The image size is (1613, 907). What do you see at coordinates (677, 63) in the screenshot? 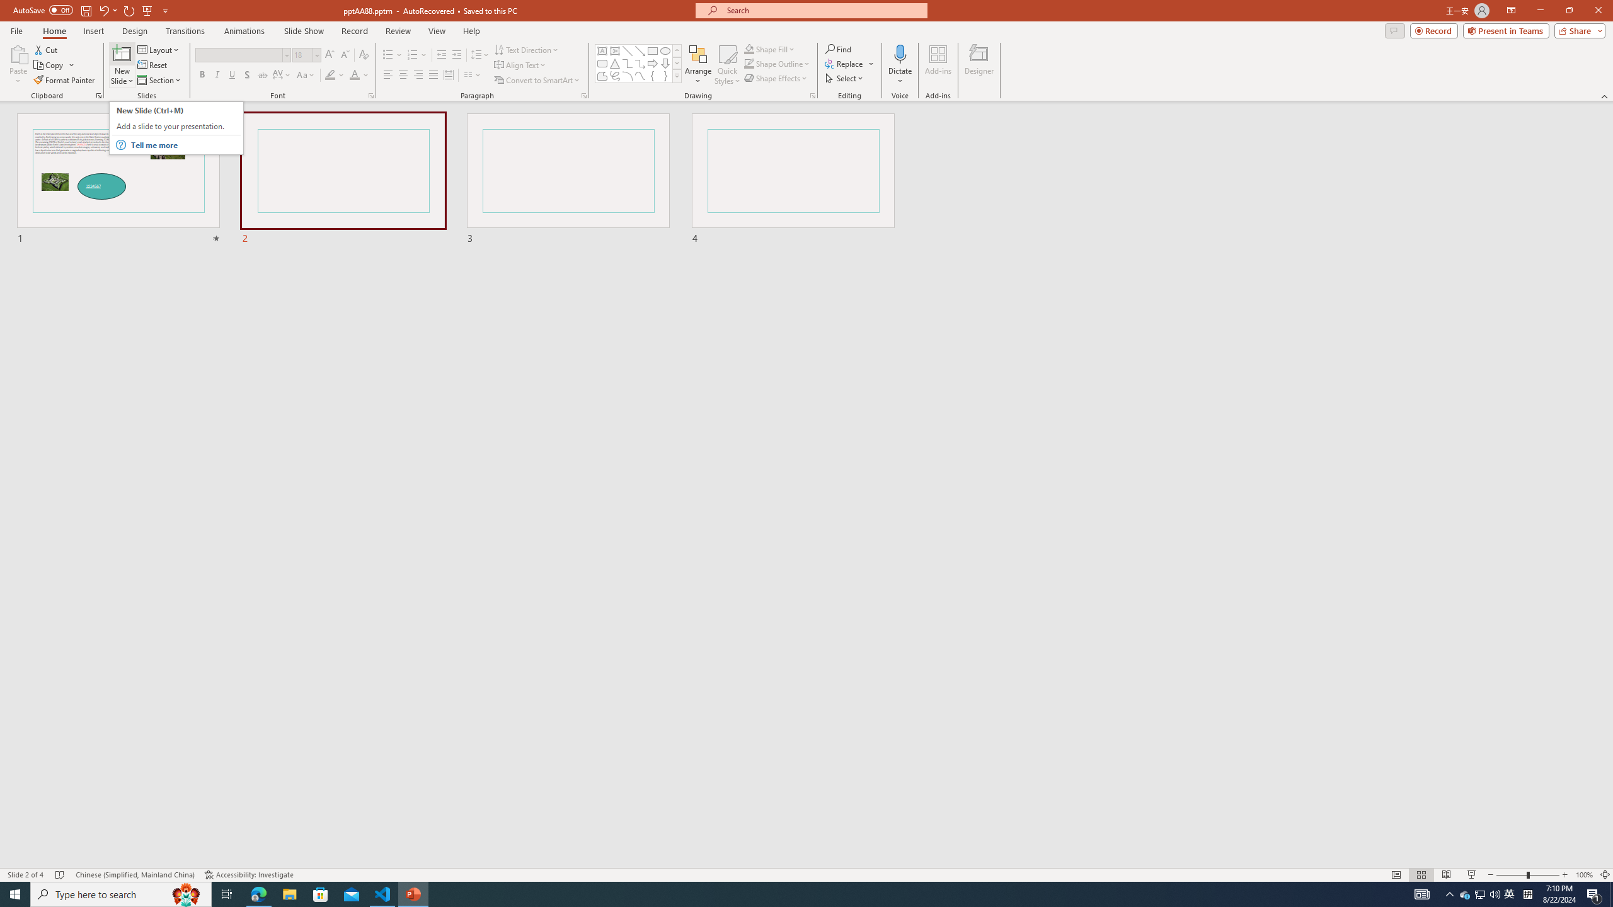
I see `Row Down` at bounding box center [677, 63].